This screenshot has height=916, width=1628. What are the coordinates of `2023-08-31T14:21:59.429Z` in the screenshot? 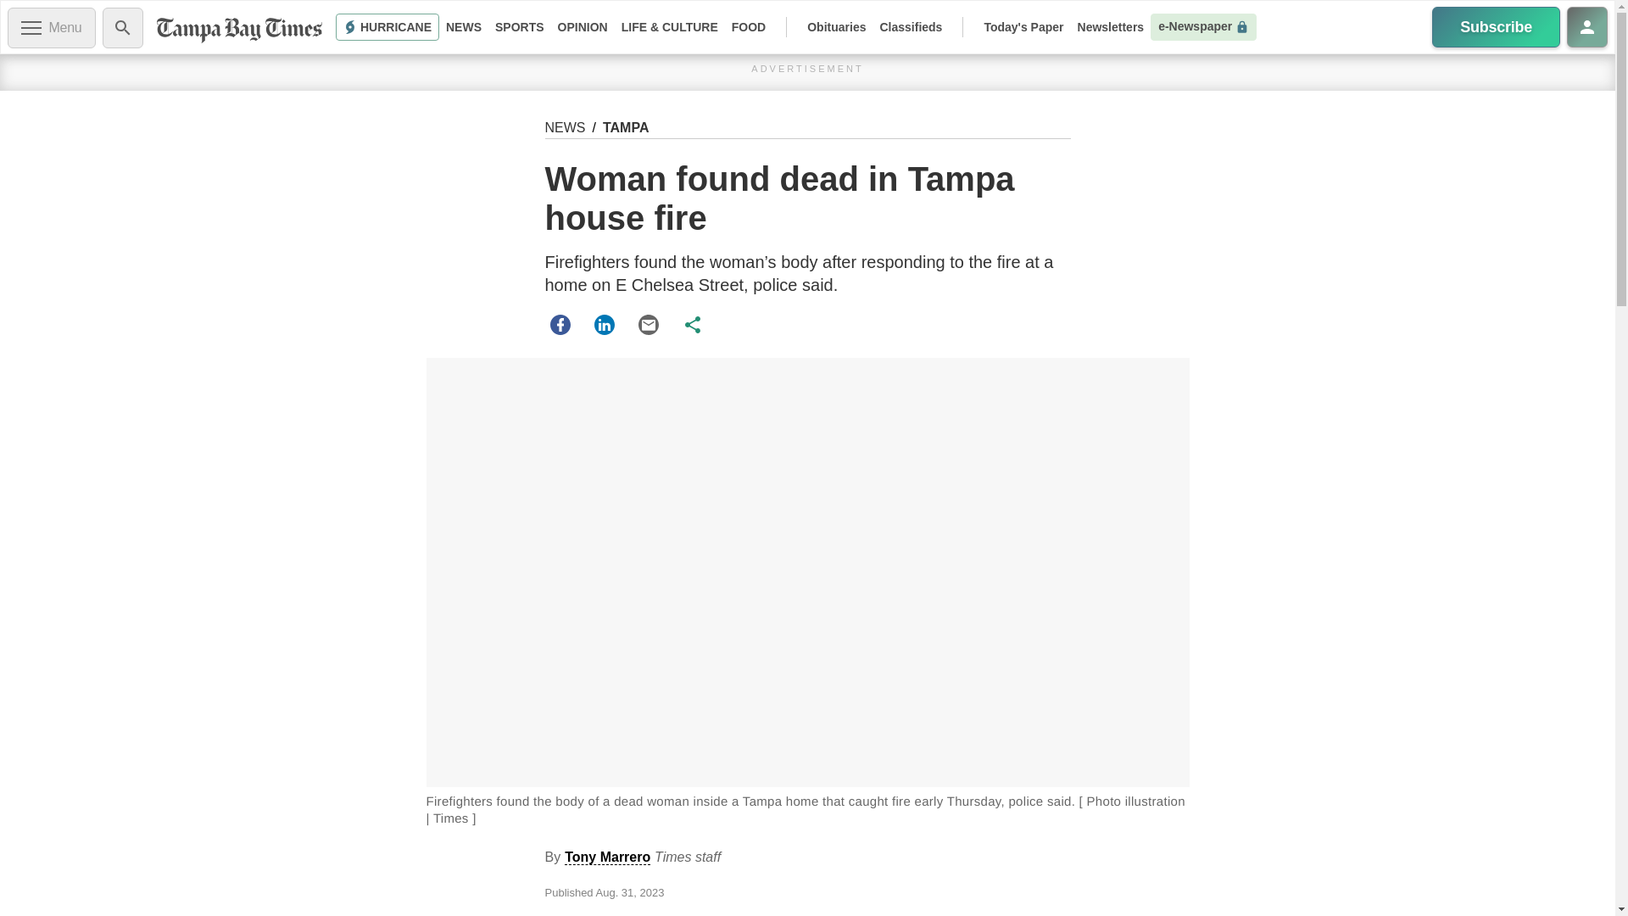 It's located at (629, 892).